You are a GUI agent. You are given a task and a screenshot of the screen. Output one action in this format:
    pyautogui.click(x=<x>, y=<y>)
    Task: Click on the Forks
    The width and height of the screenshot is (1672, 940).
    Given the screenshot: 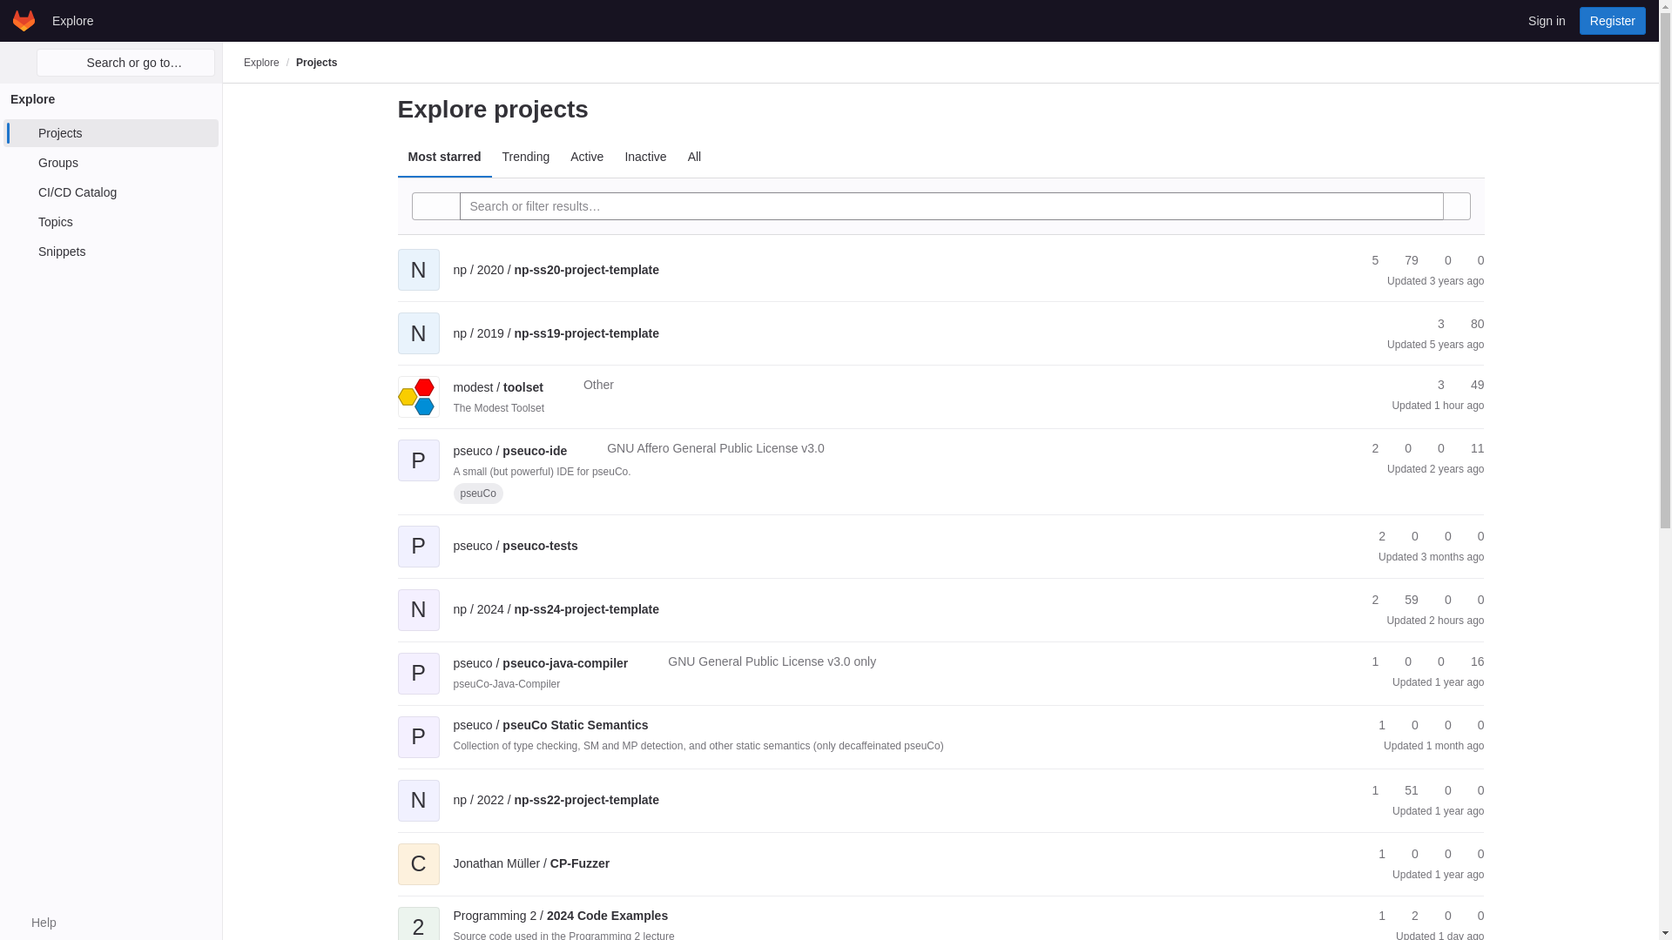 What is the action you would take?
    pyautogui.click(x=1404, y=260)
    